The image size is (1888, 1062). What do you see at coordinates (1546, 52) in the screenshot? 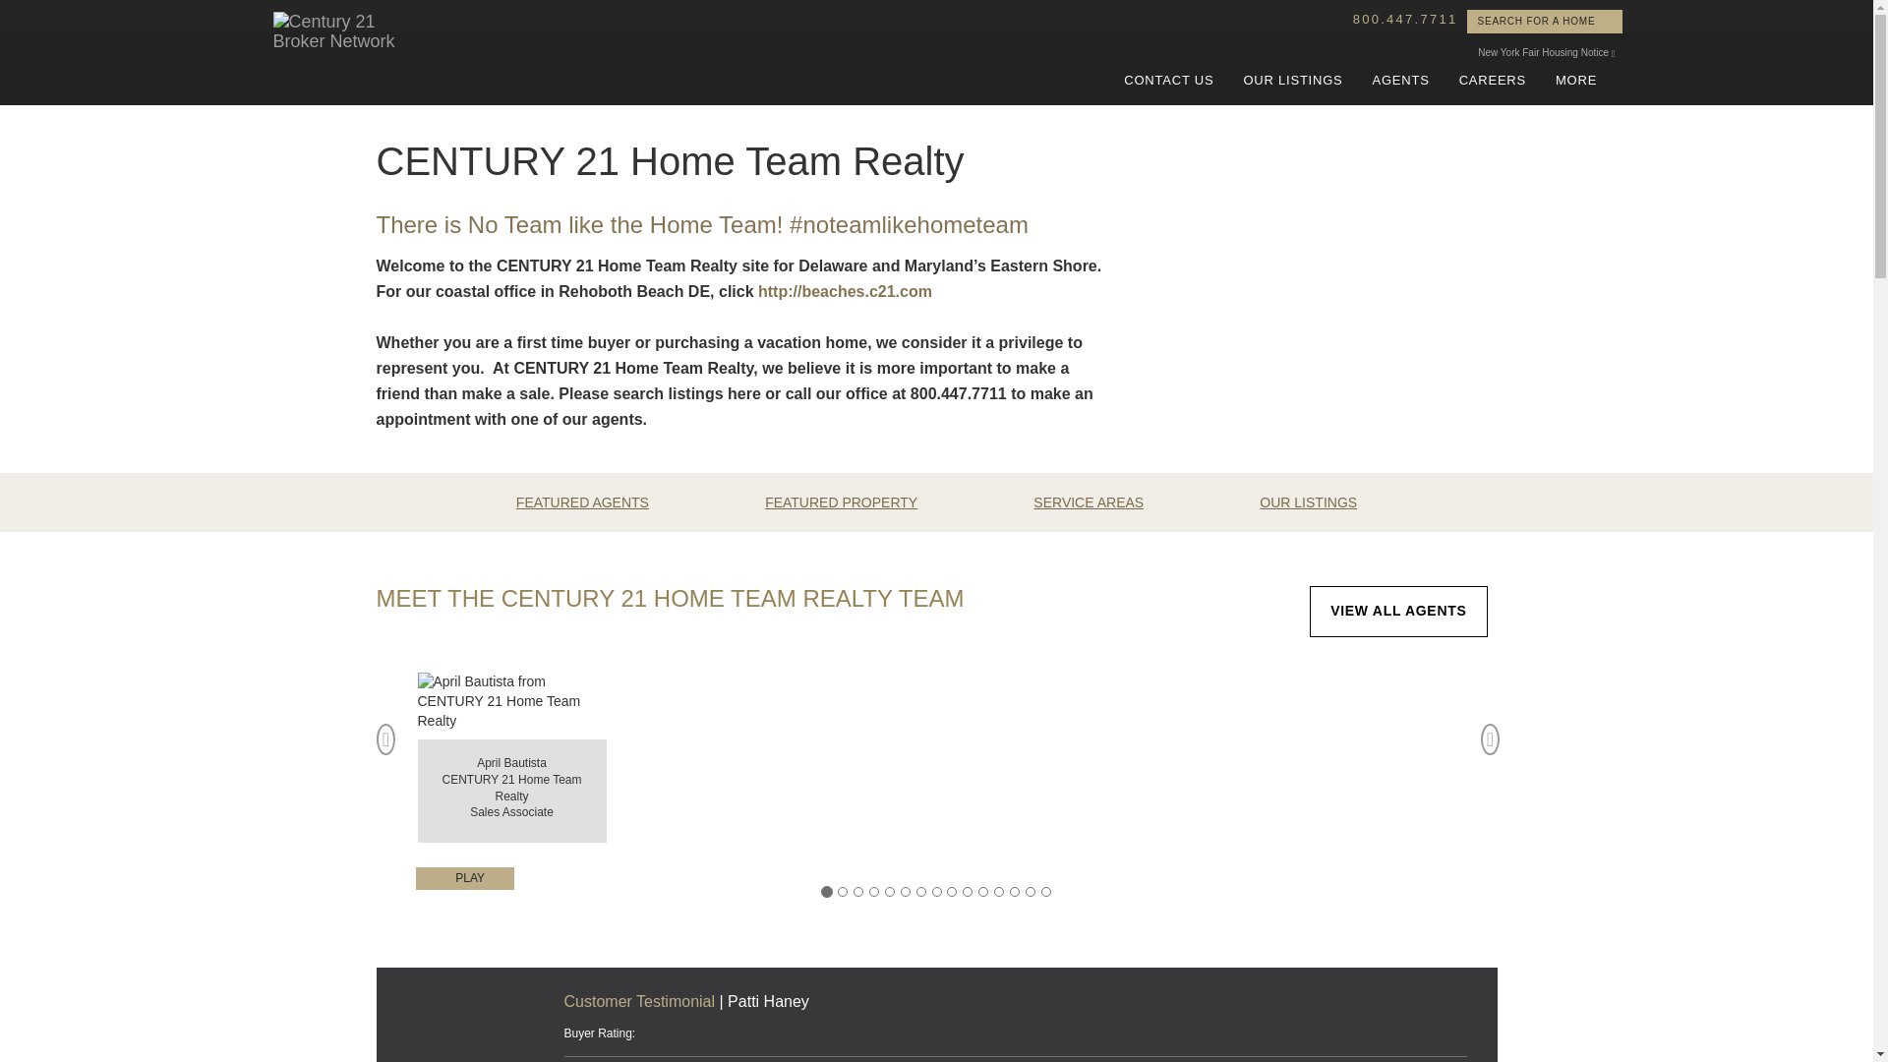
I see `New York Fair Housing Notice` at bounding box center [1546, 52].